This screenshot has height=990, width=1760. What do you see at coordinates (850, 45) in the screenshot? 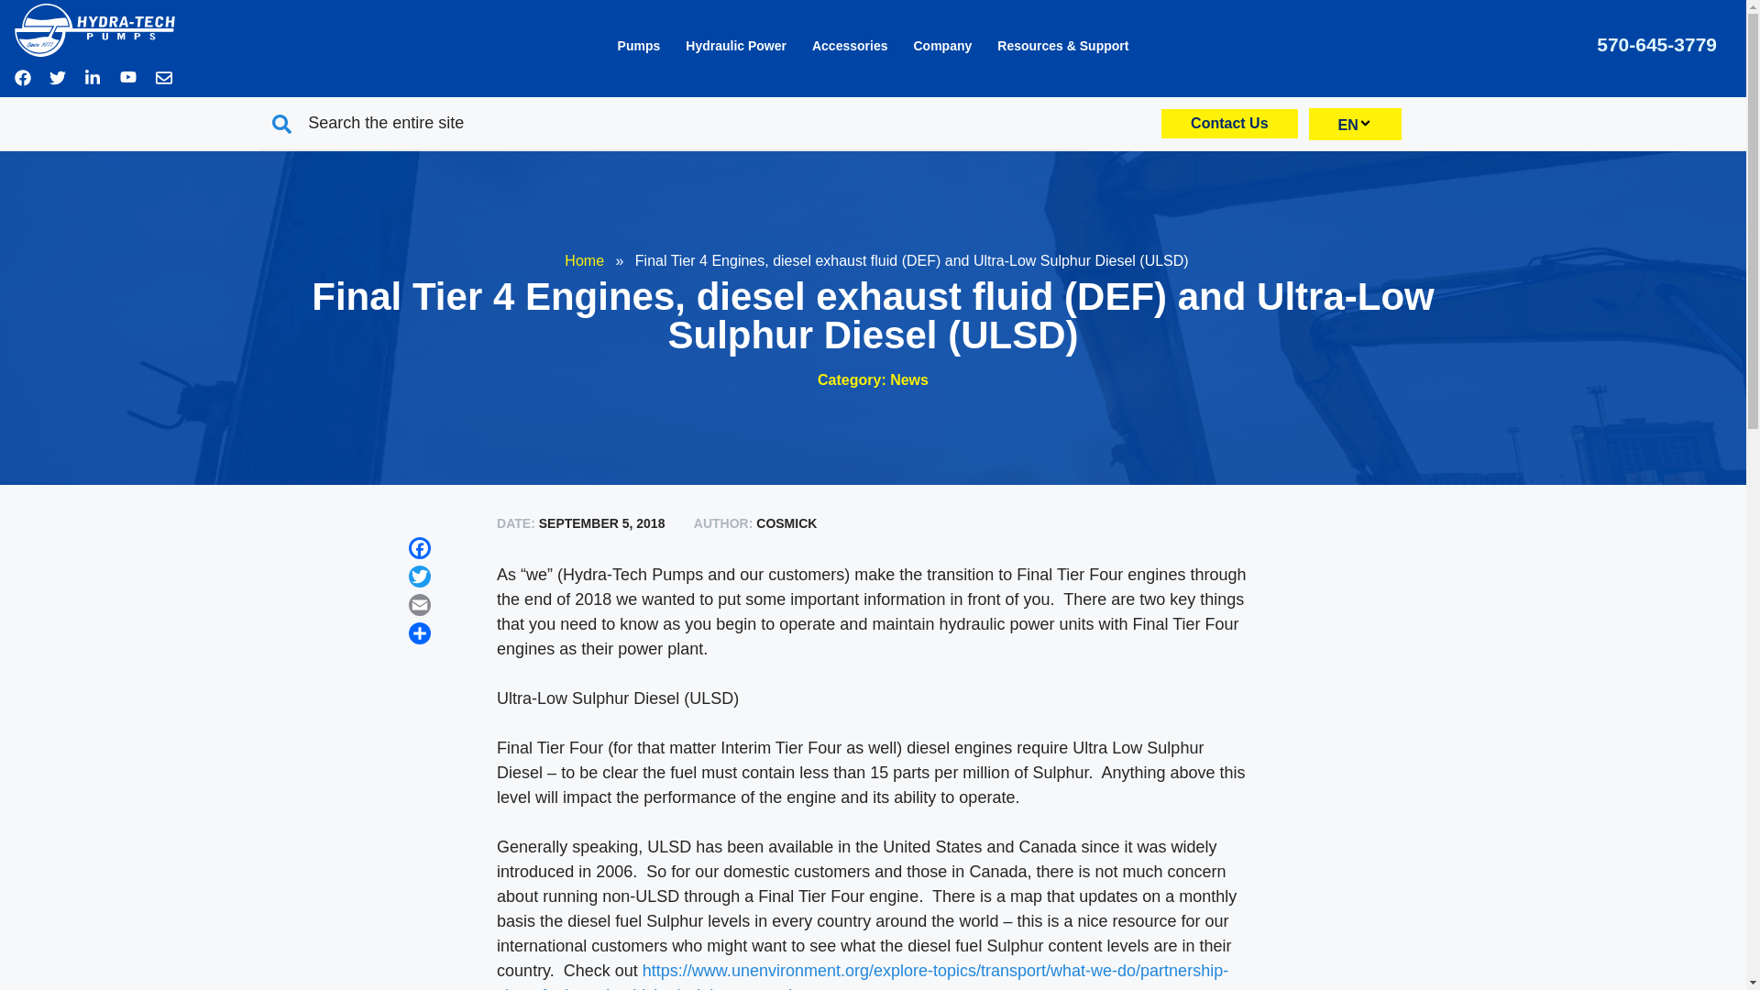
I see `Accessories` at bounding box center [850, 45].